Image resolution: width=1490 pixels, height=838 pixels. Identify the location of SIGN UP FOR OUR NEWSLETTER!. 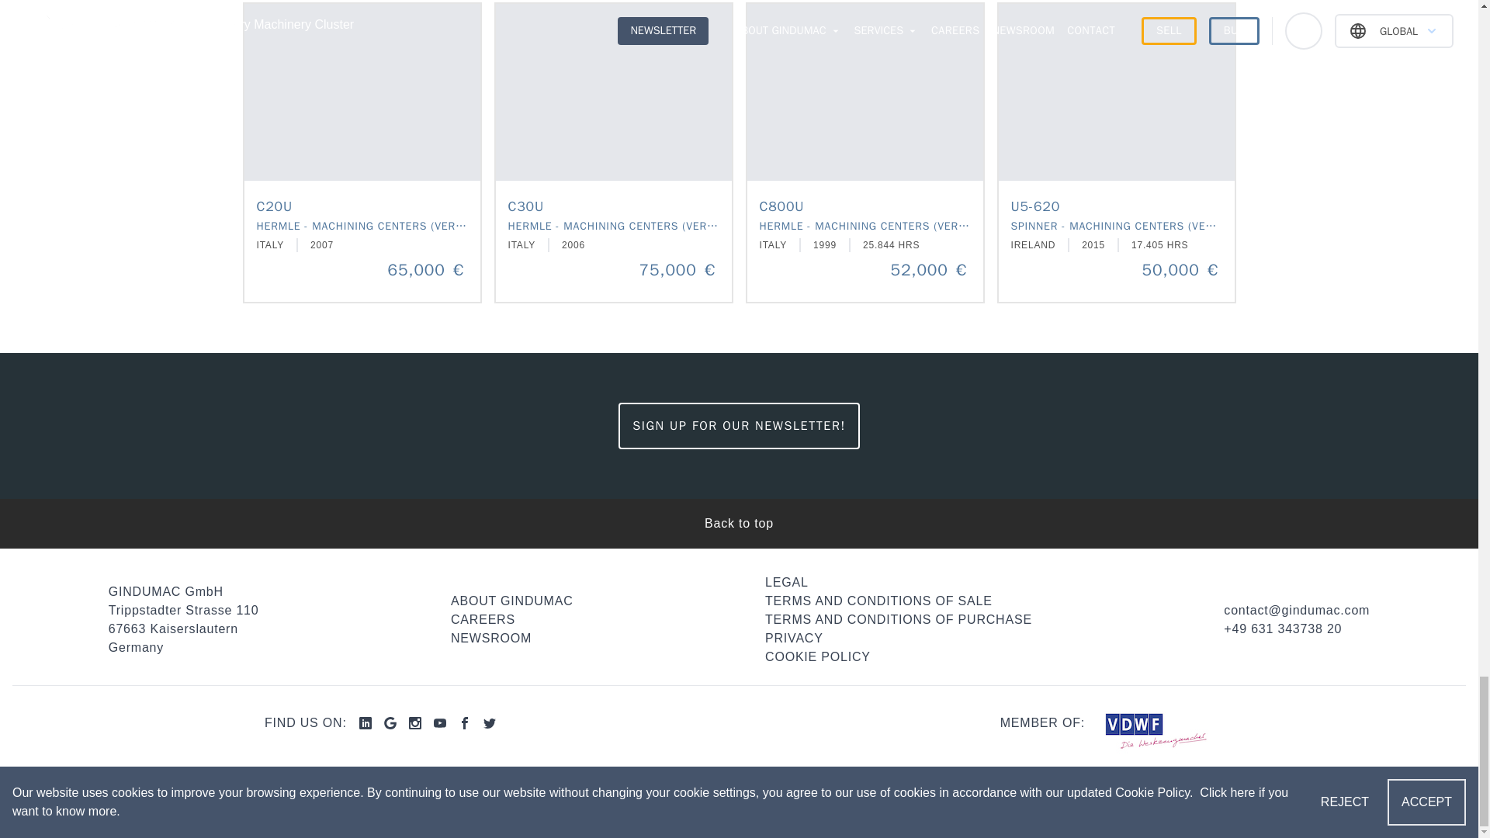
(739, 425).